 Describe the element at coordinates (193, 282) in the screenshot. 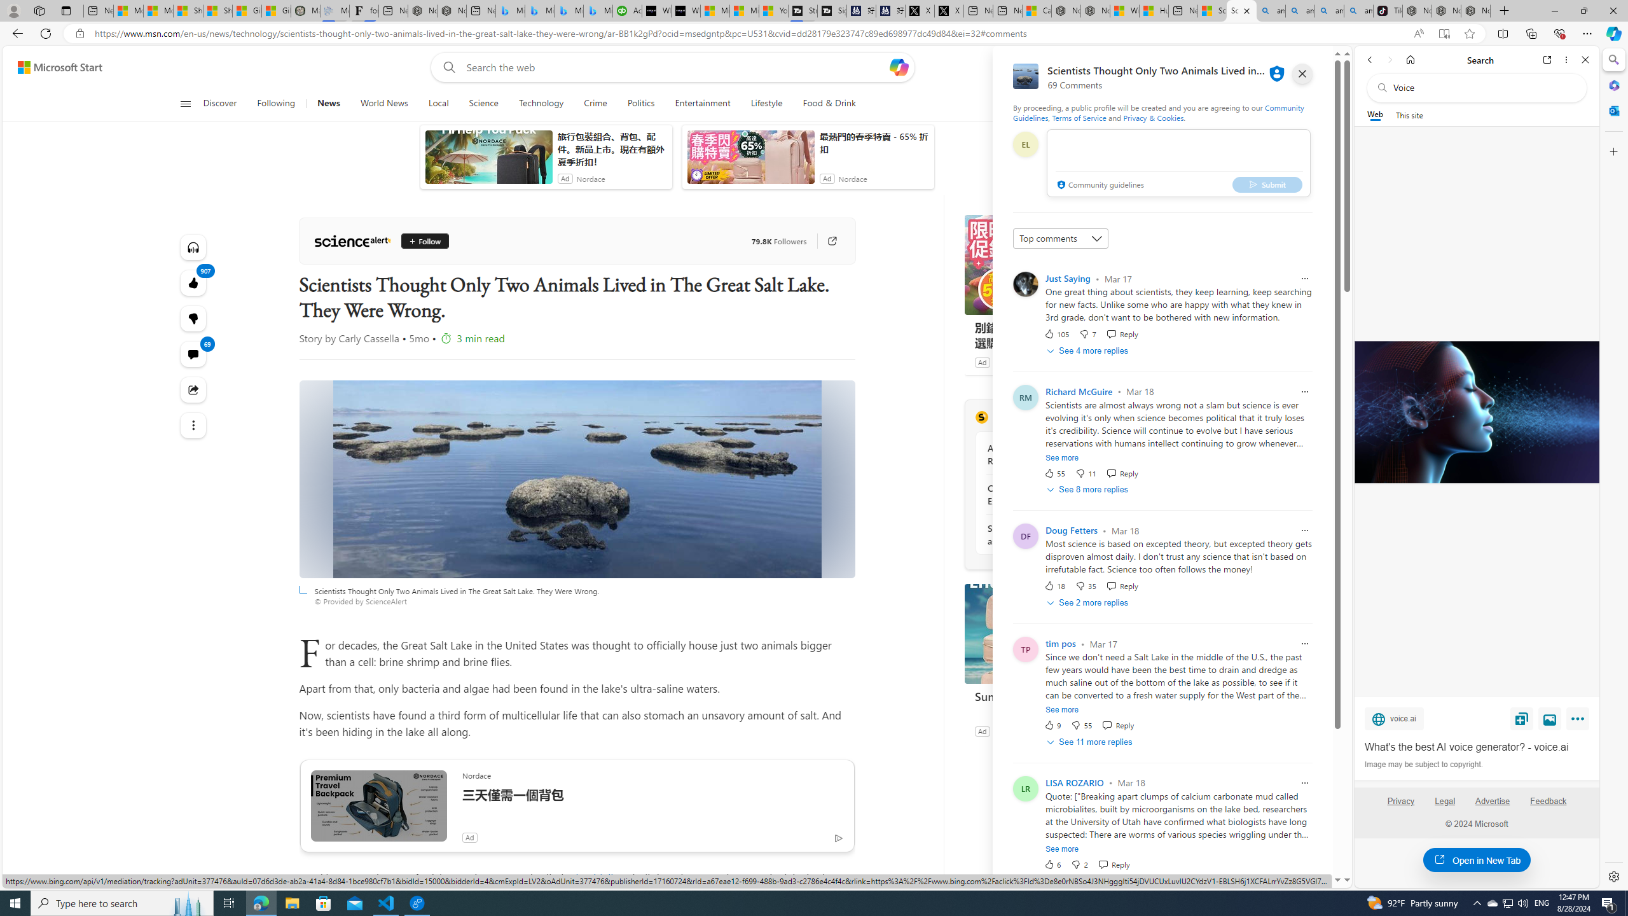

I see `907 Like` at that location.